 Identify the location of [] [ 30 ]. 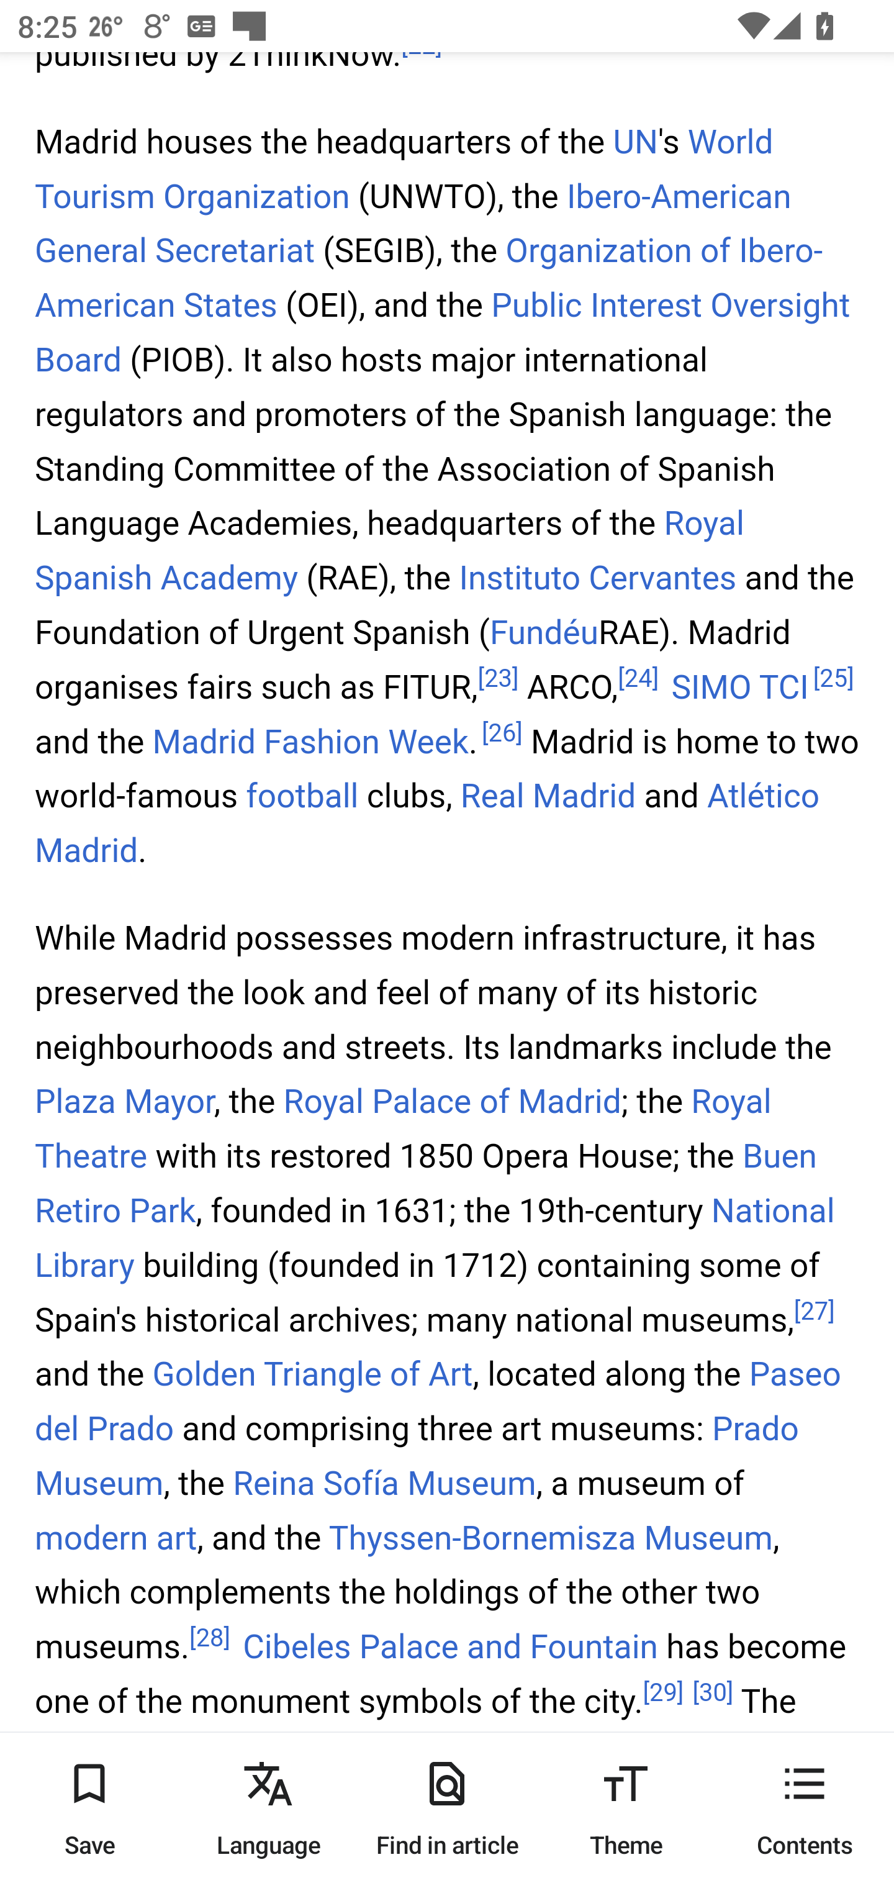
(713, 1694).